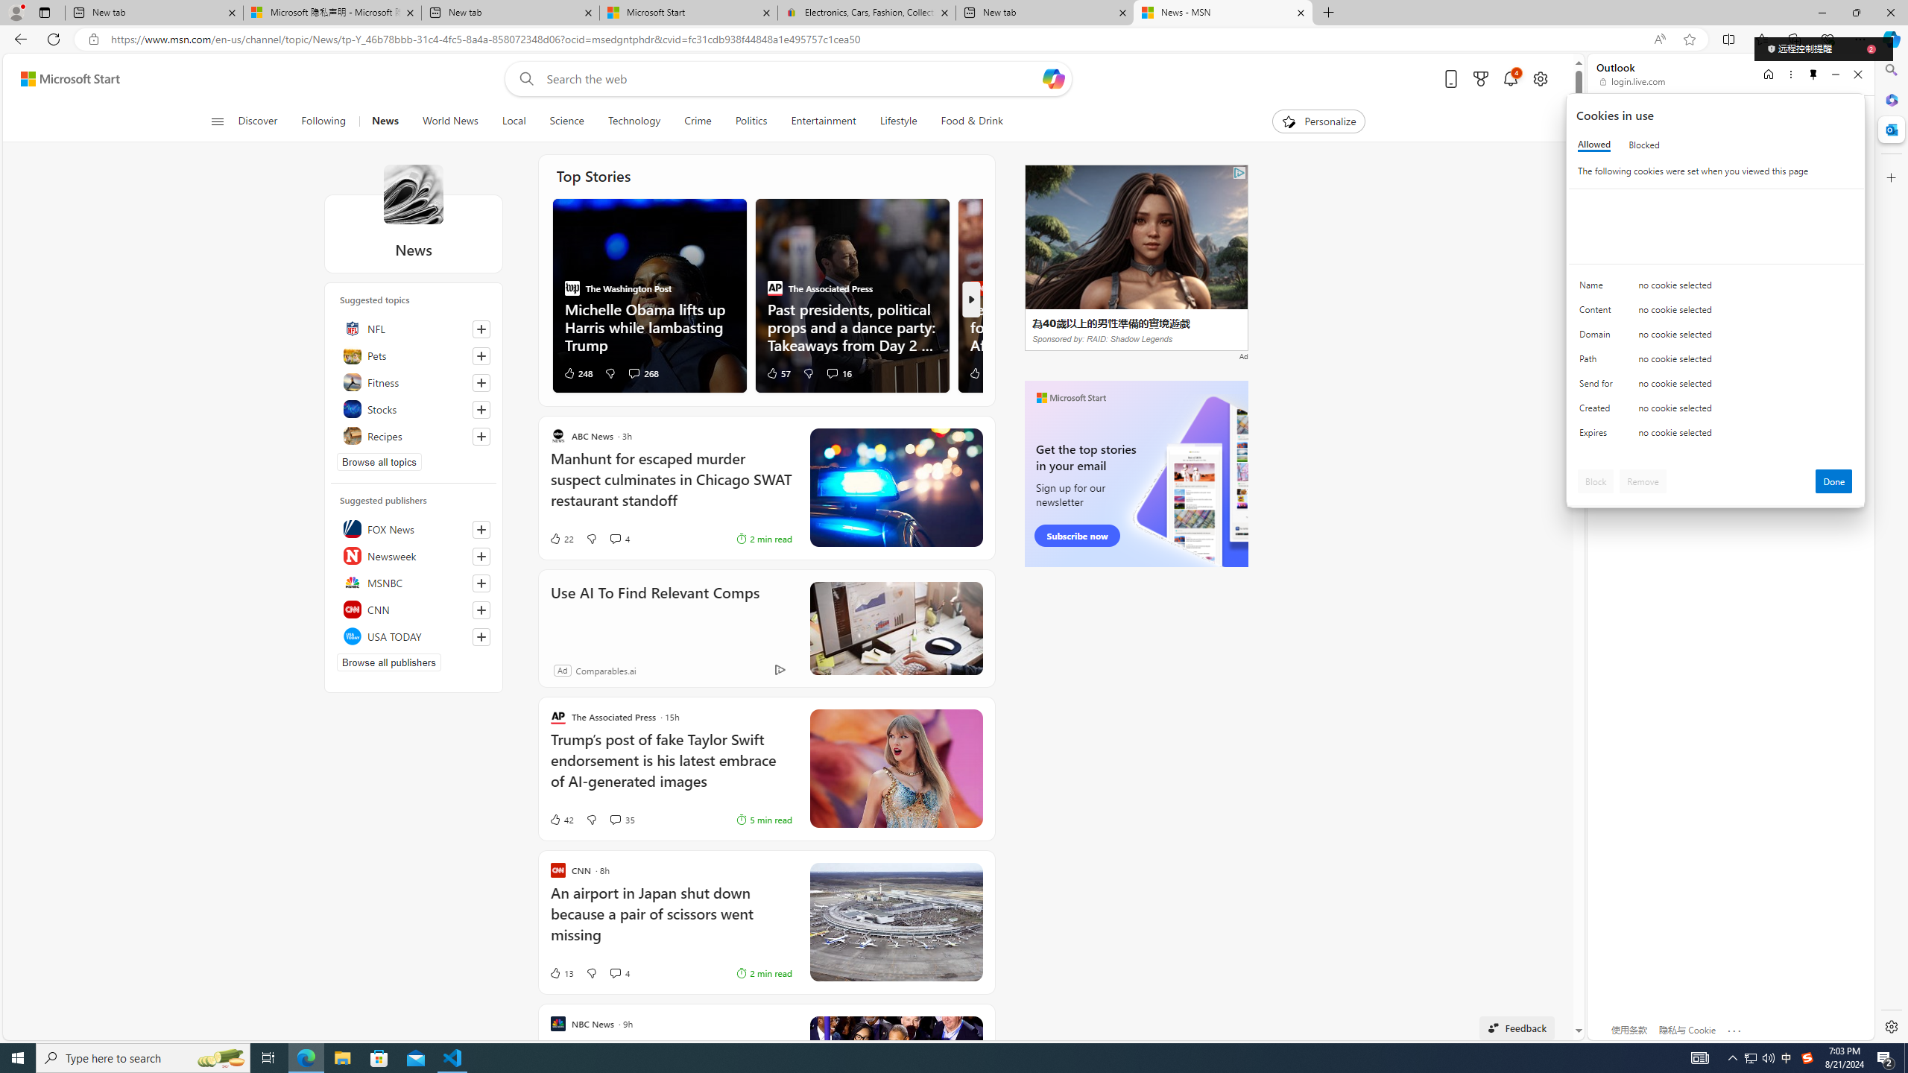 The image size is (1908, 1073). What do you see at coordinates (414, 636) in the screenshot?
I see `USA TODAY` at bounding box center [414, 636].